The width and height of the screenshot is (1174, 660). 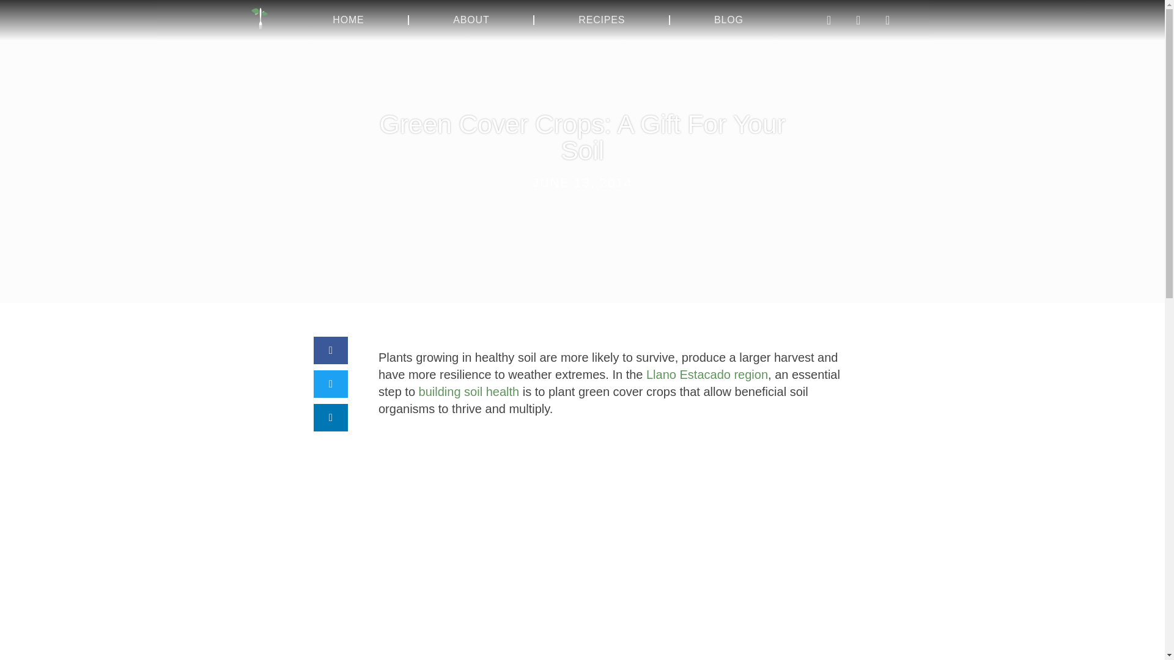 I want to click on ABOUT, so click(x=471, y=20).